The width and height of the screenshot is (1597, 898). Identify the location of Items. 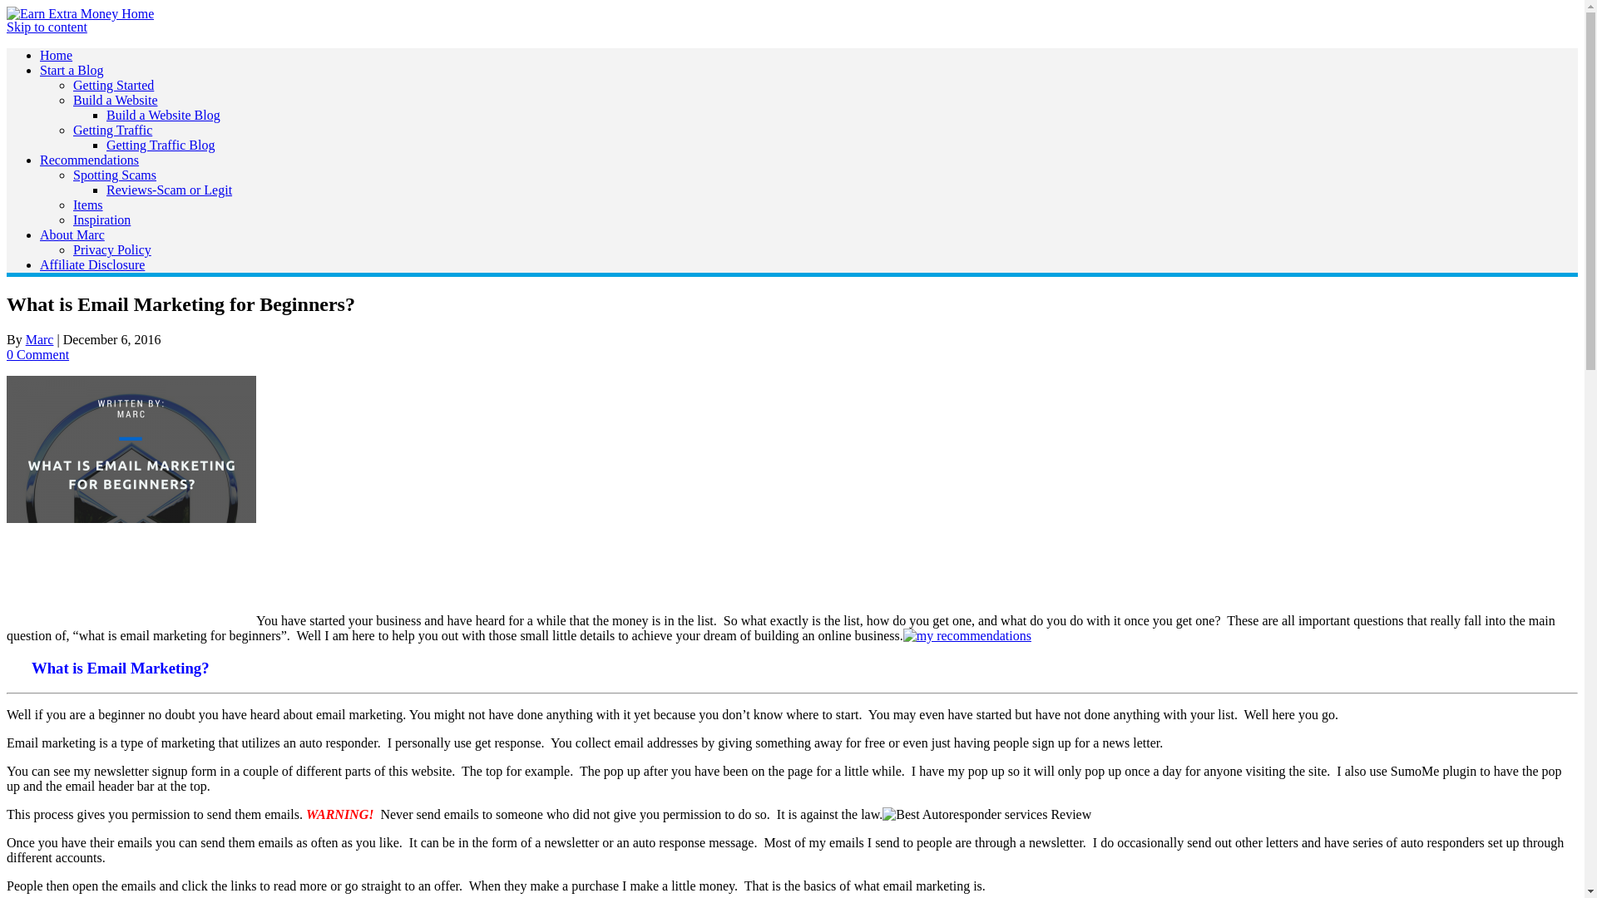
(88, 205).